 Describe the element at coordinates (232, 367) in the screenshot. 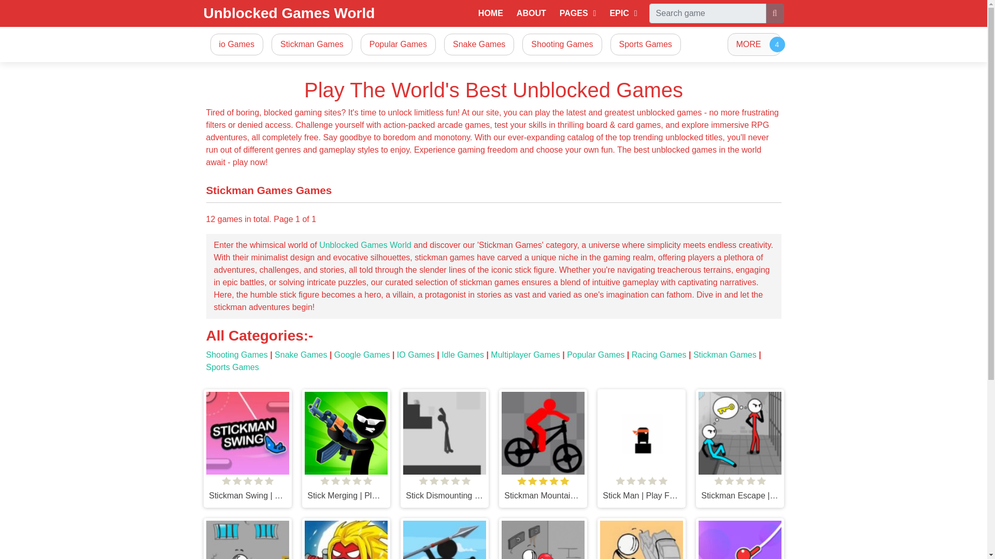

I see `Sports Games` at that location.